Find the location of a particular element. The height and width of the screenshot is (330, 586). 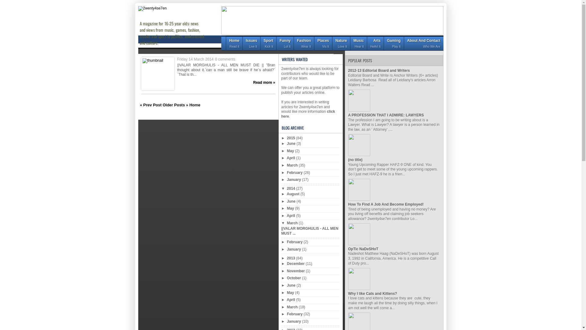

2013 is located at coordinates (291, 258).